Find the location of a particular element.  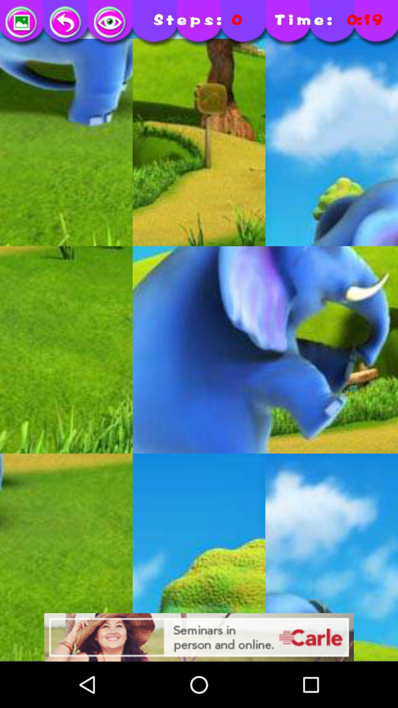

select advertisement is located at coordinates (199, 637).